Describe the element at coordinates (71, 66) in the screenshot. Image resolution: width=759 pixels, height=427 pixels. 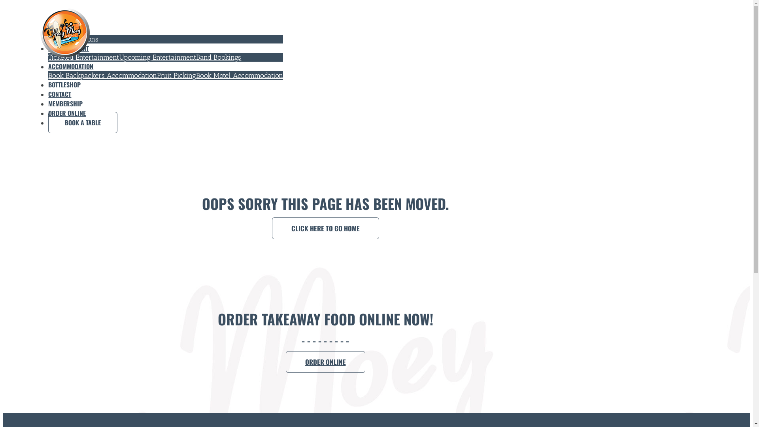
I see `ACCOMMODATION` at that location.